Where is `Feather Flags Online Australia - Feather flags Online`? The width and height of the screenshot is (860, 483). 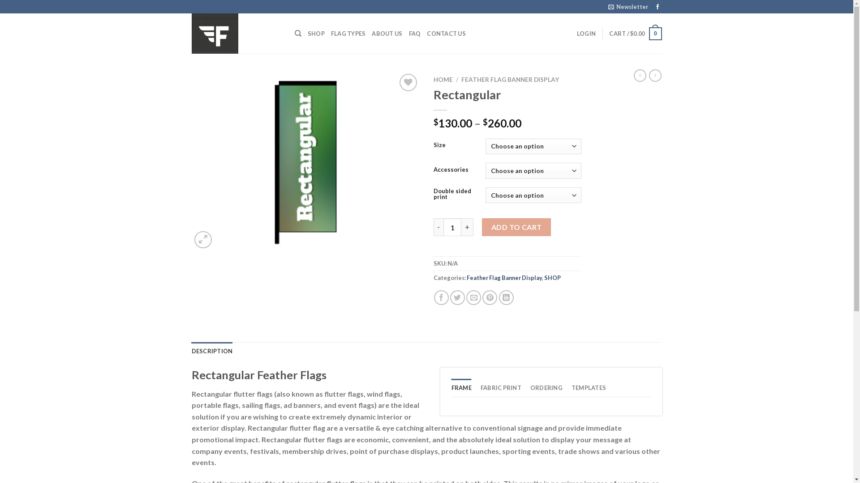
Feather Flags Online Australia - Feather flags Online is located at coordinates (236, 34).